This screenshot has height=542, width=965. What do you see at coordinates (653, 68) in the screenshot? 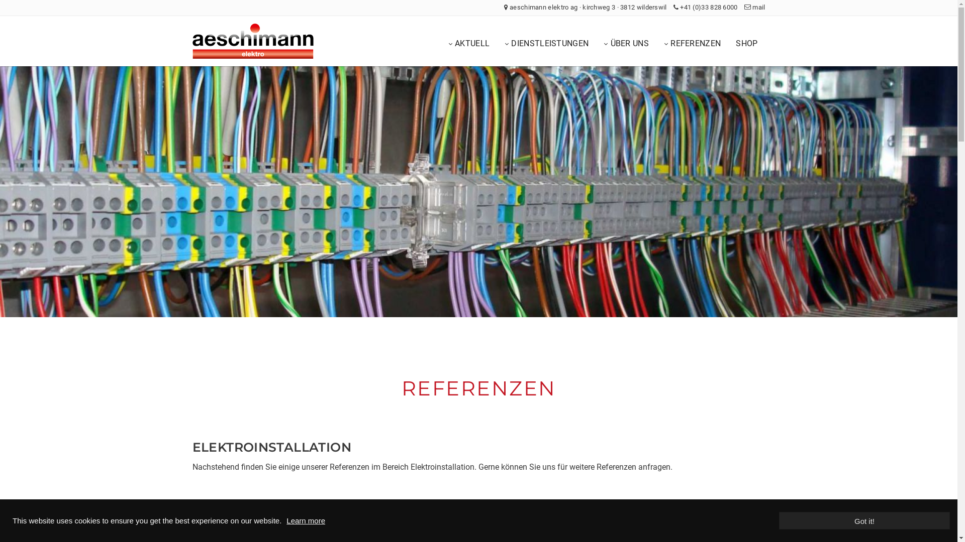
I see `Elektroinstallation` at bounding box center [653, 68].